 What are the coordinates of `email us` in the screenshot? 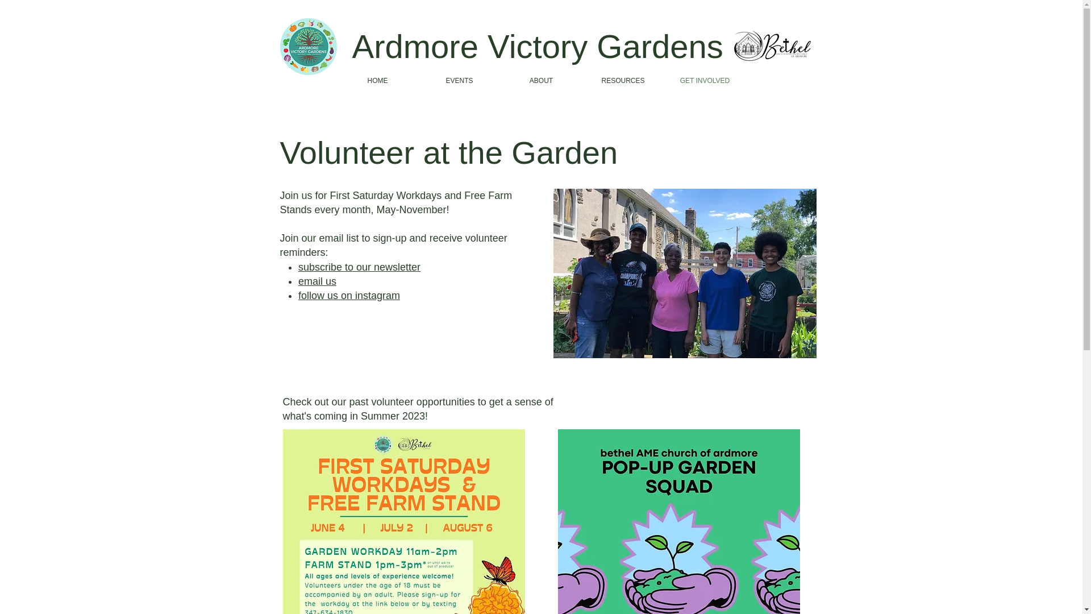 It's located at (317, 281).